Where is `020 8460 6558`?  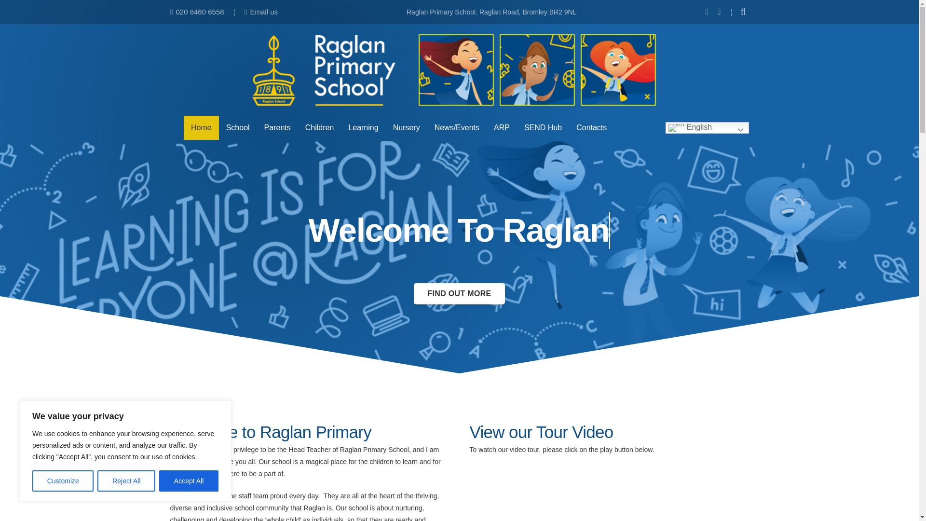 020 8460 6558 is located at coordinates (197, 12).